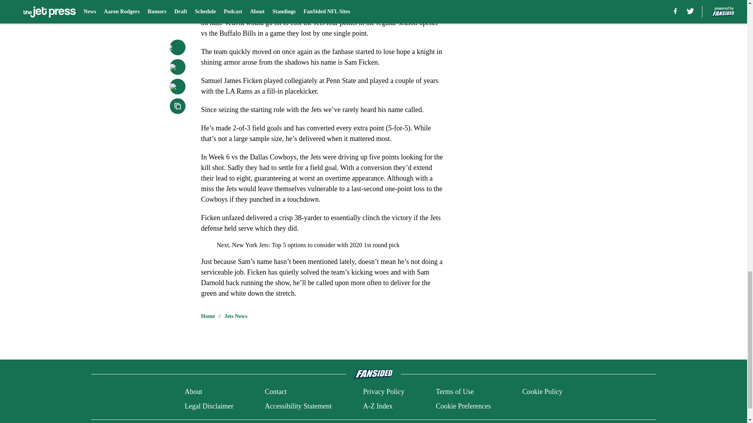  What do you see at coordinates (384, 392) in the screenshot?
I see `Privacy Policy` at bounding box center [384, 392].